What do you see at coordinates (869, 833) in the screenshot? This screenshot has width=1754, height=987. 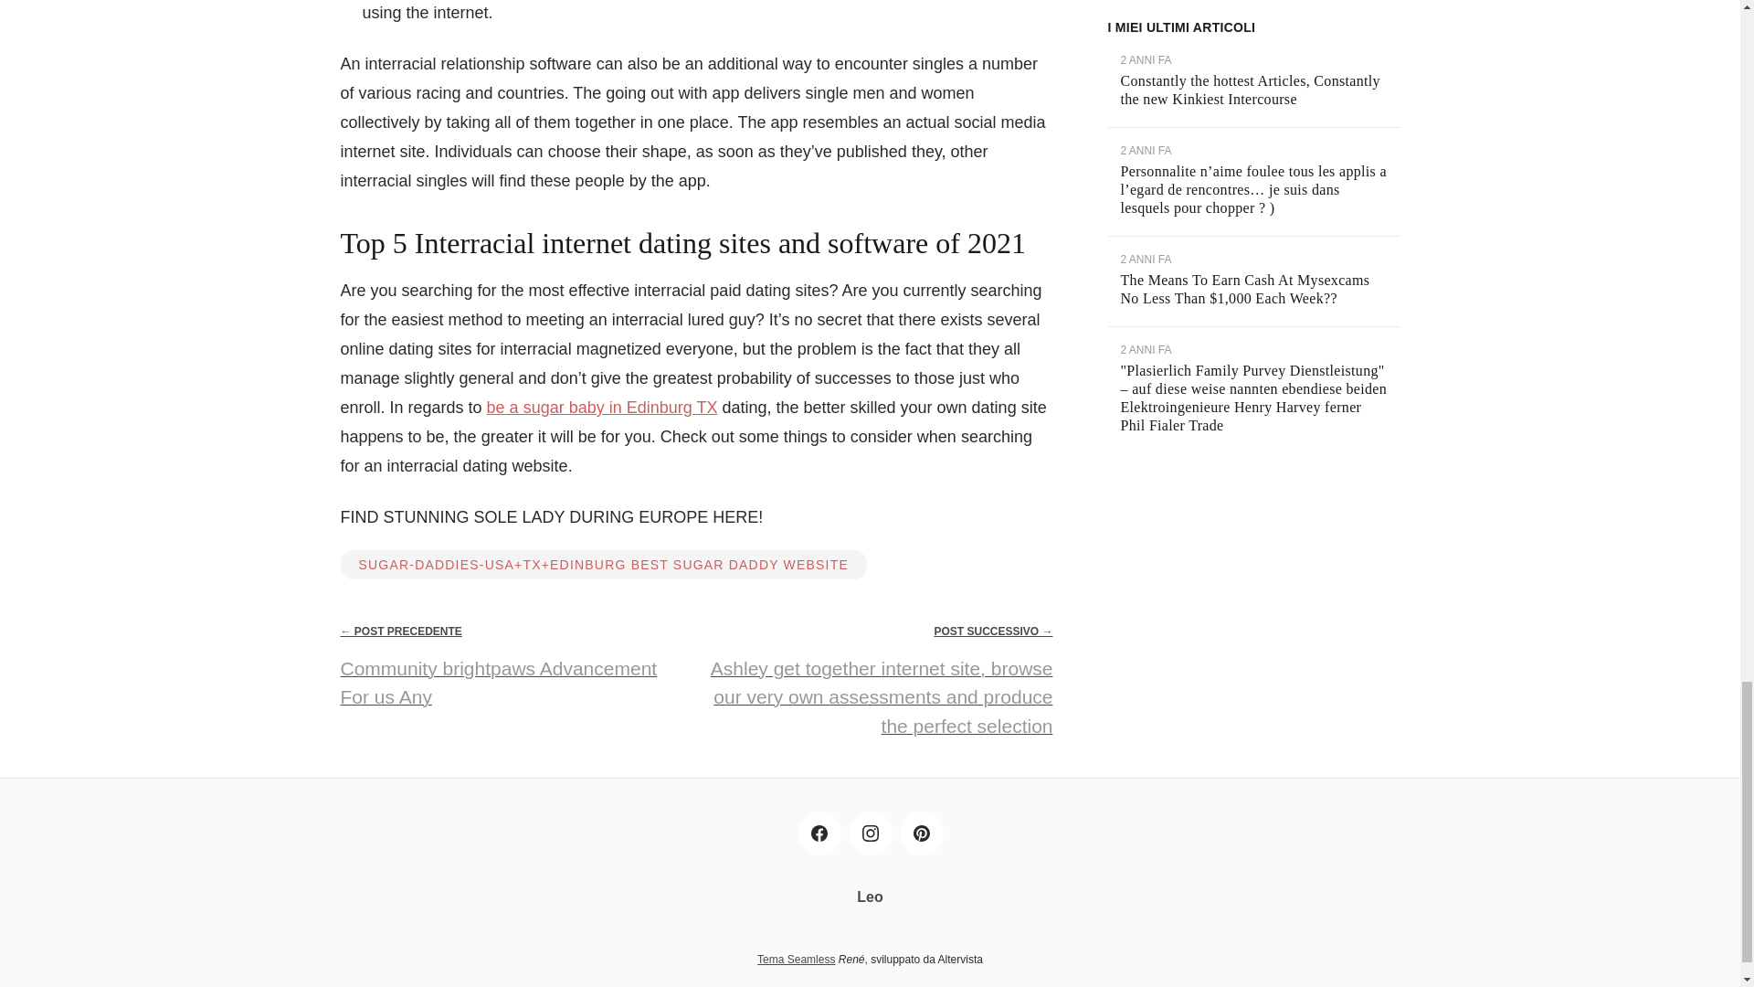 I see `Instagram` at bounding box center [869, 833].